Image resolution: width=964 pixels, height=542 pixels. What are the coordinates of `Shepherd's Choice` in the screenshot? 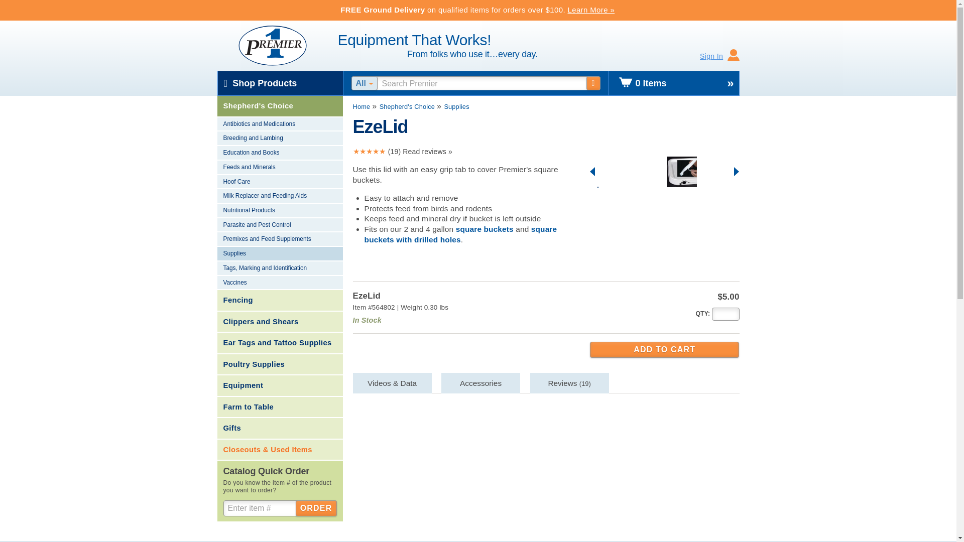 It's located at (407, 106).